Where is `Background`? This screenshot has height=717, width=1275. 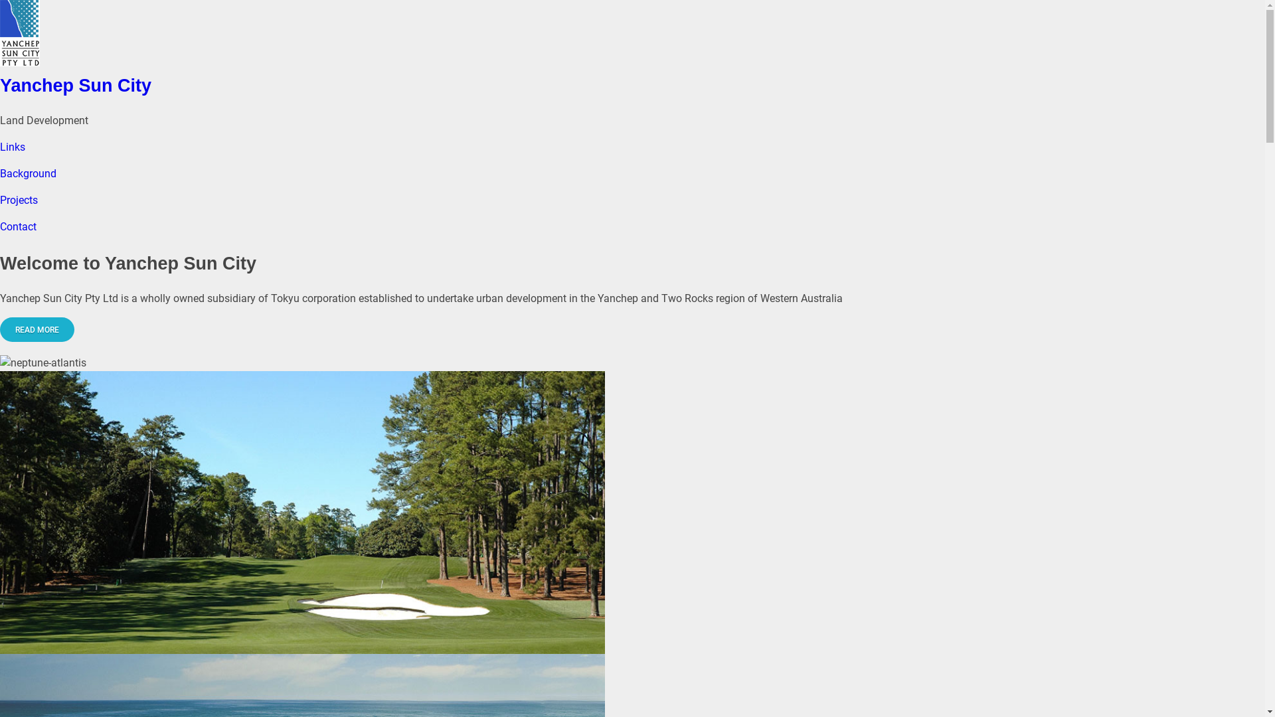
Background is located at coordinates (28, 174).